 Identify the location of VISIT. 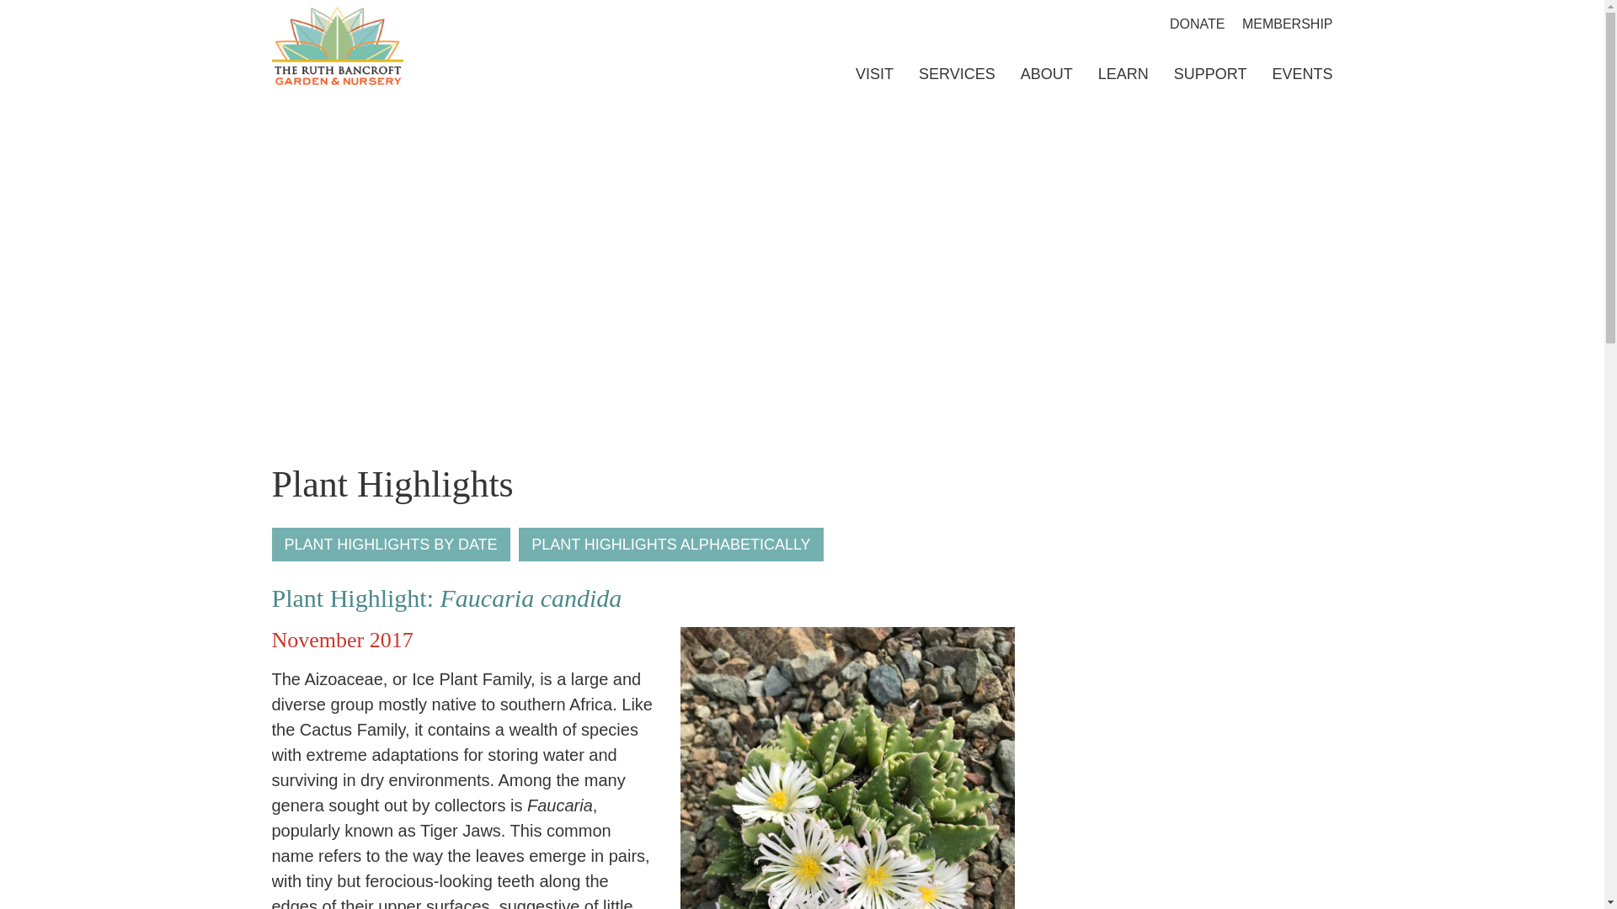
(862, 74).